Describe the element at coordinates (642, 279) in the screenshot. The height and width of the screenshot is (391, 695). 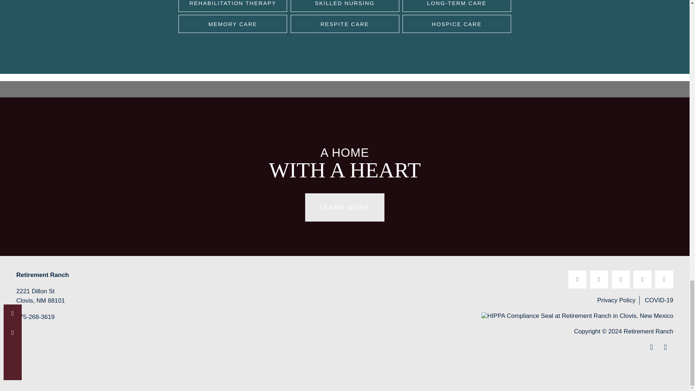
I see `Instagram` at that location.